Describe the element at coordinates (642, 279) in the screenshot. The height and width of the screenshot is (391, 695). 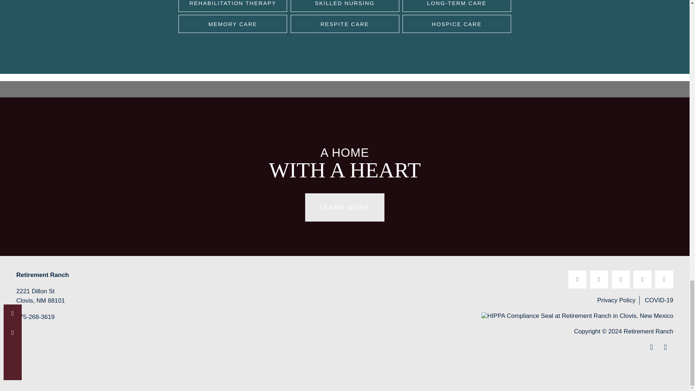
I see `Instagram` at that location.